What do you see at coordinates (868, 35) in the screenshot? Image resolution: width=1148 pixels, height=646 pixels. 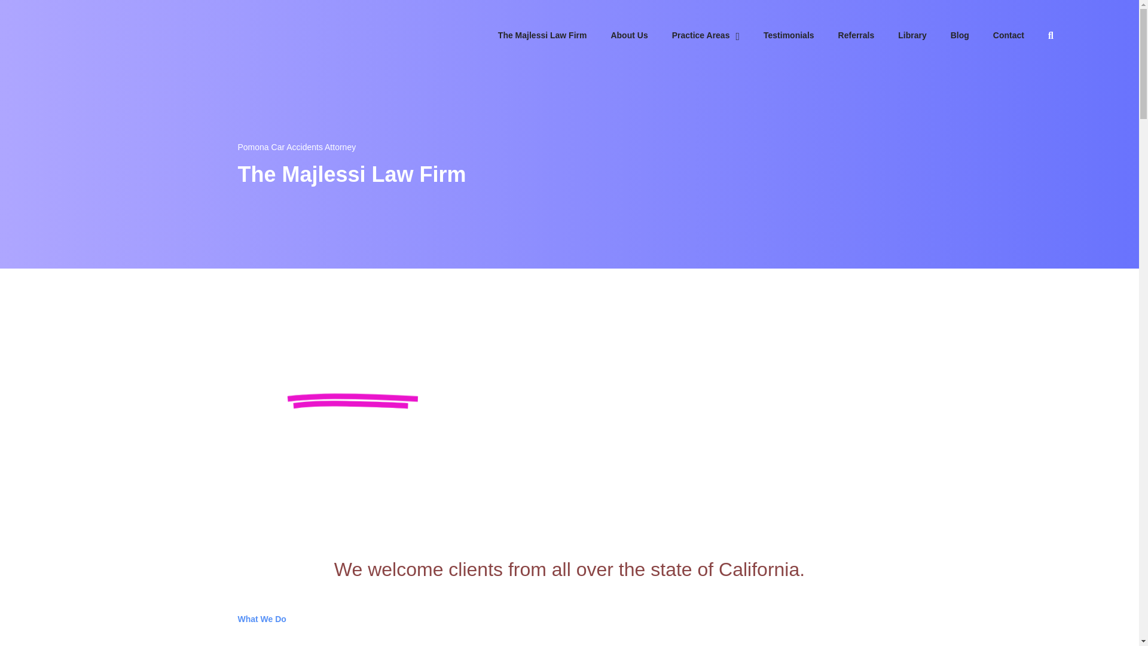 I see `Referrals` at bounding box center [868, 35].